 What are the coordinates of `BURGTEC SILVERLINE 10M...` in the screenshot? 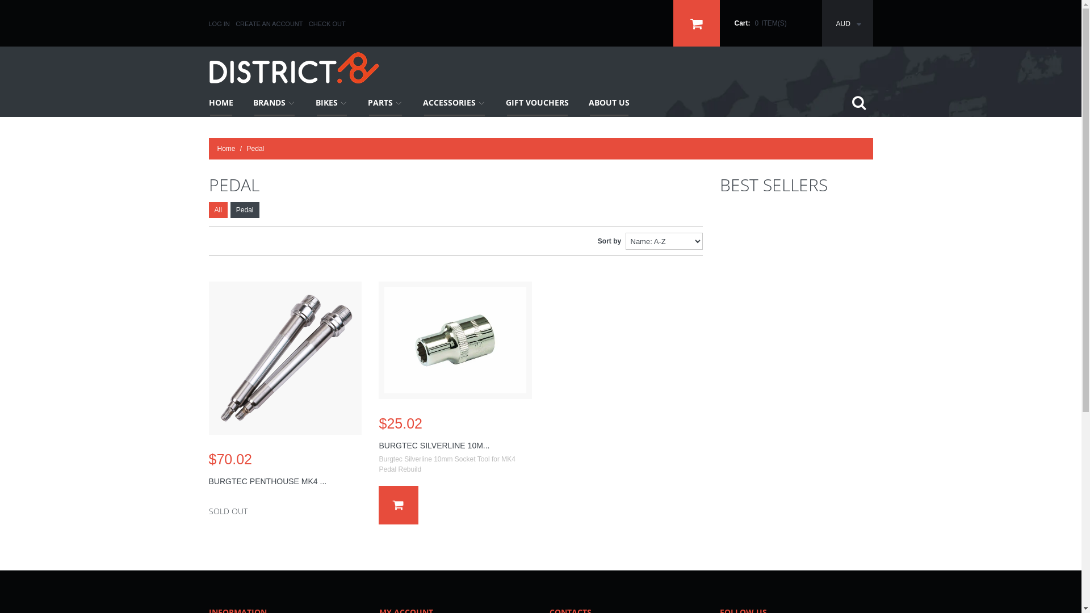 It's located at (434, 446).